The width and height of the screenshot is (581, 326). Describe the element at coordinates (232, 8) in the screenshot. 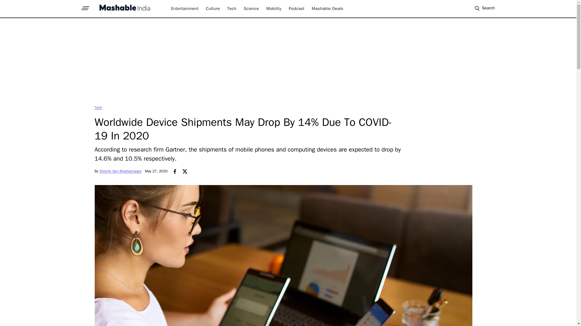

I see `Tech` at that location.